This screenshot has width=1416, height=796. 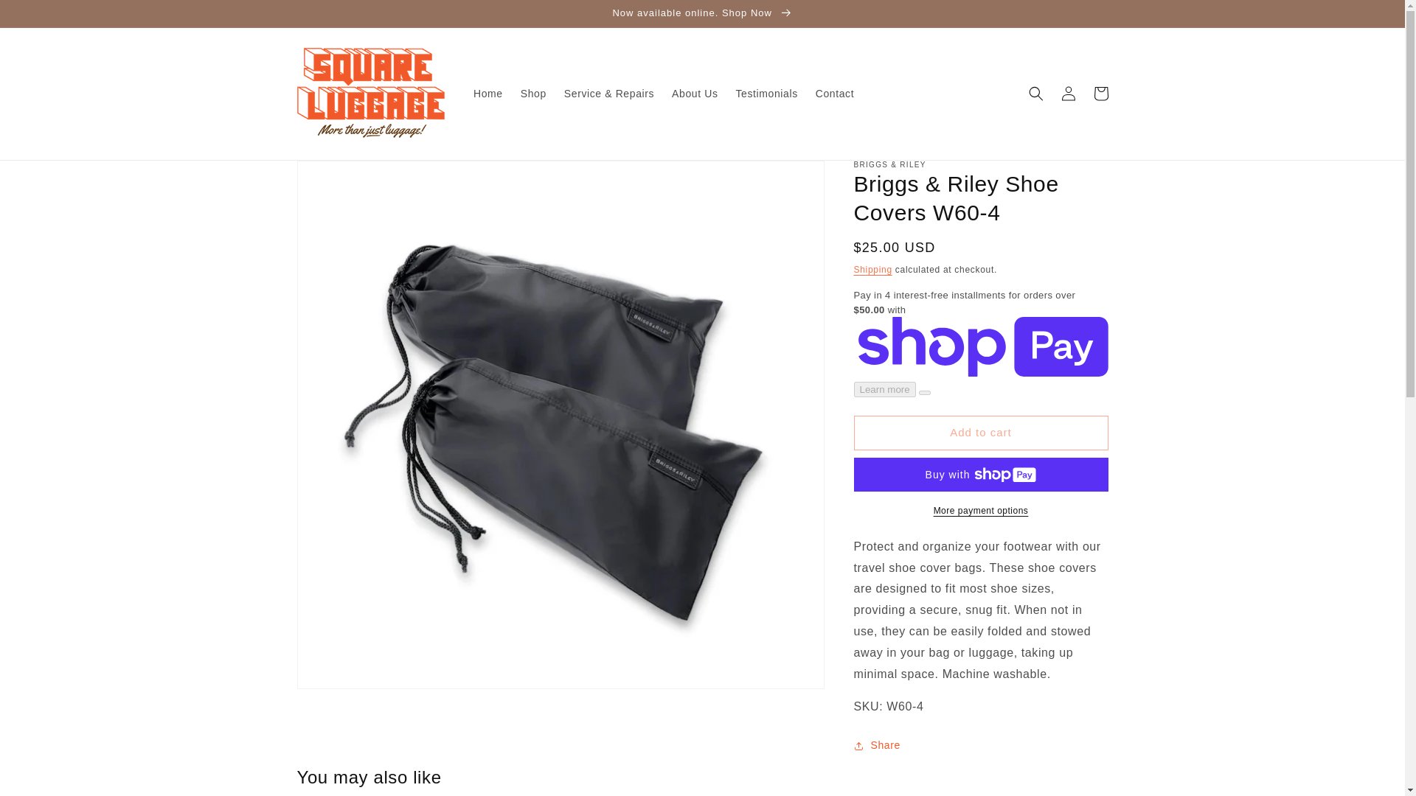 What do you see at coordinates (767, 93) in the screenshot?
I see `Testimonials` at bounding box center [767, 93].